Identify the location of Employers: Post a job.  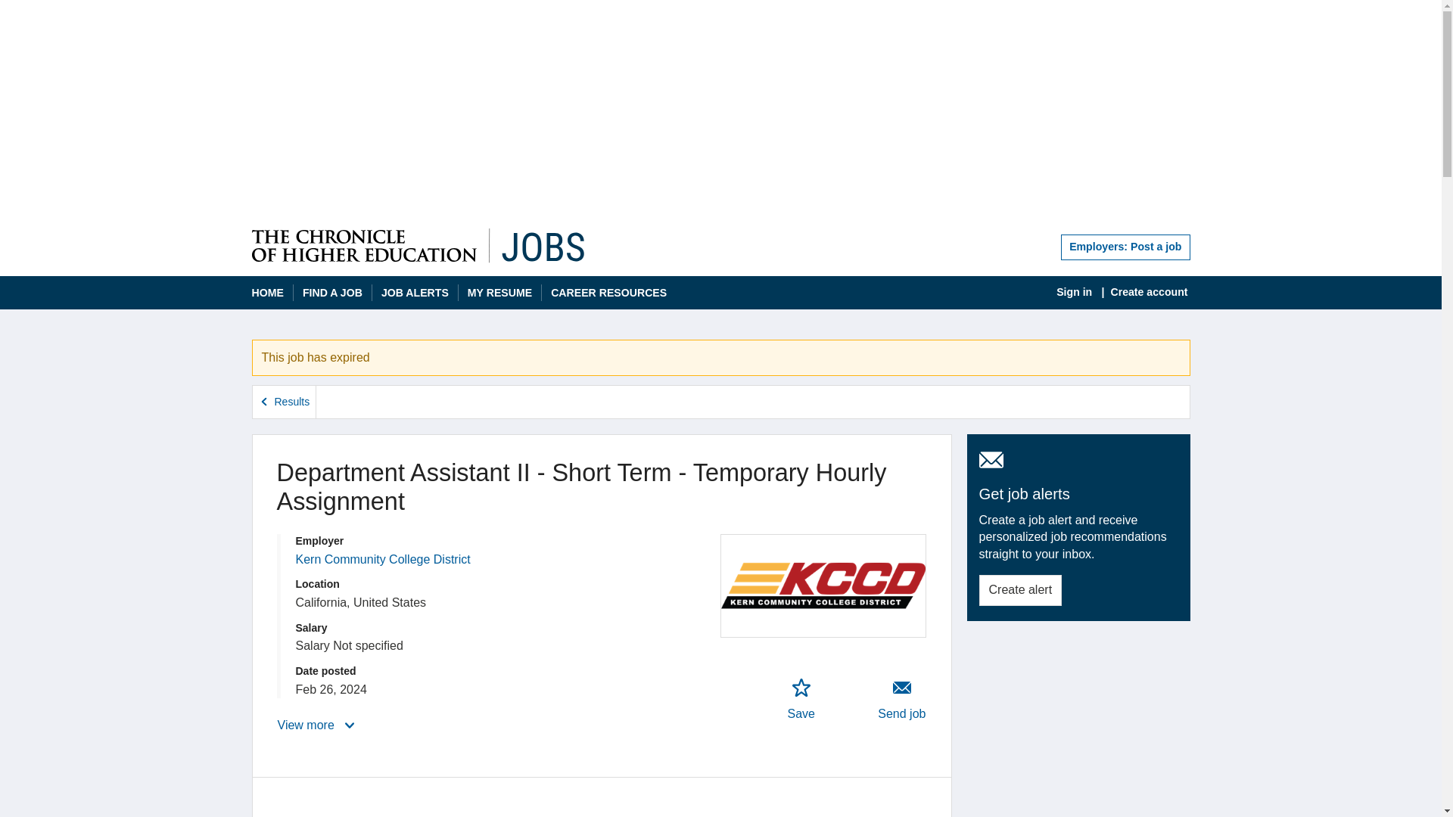
(1125, 247).